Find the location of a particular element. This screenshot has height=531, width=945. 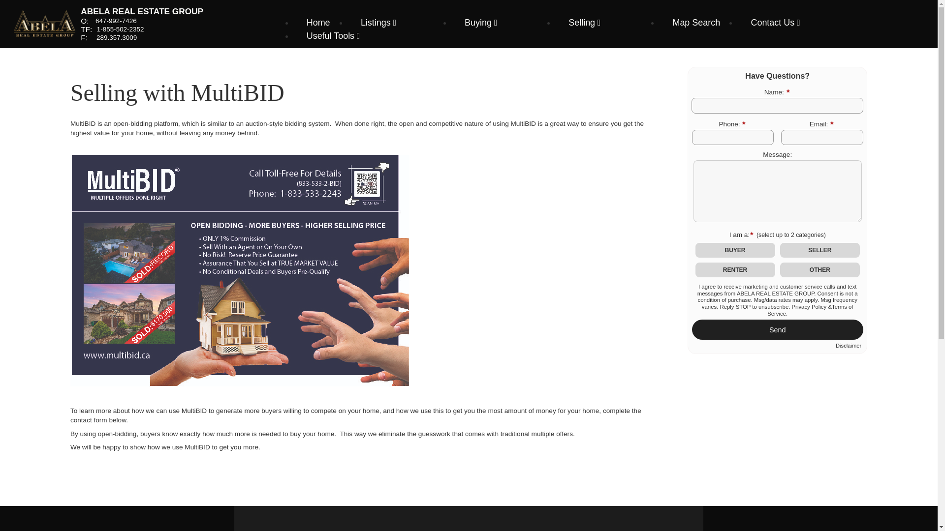

Privacy Policy is located at coordinates (808, 306).